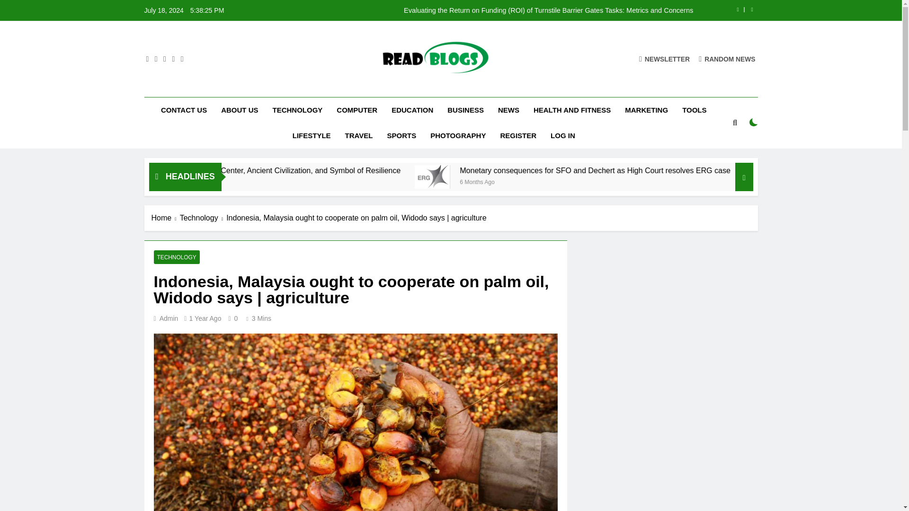  I want to click on COMPUTER, so click(357, 110).